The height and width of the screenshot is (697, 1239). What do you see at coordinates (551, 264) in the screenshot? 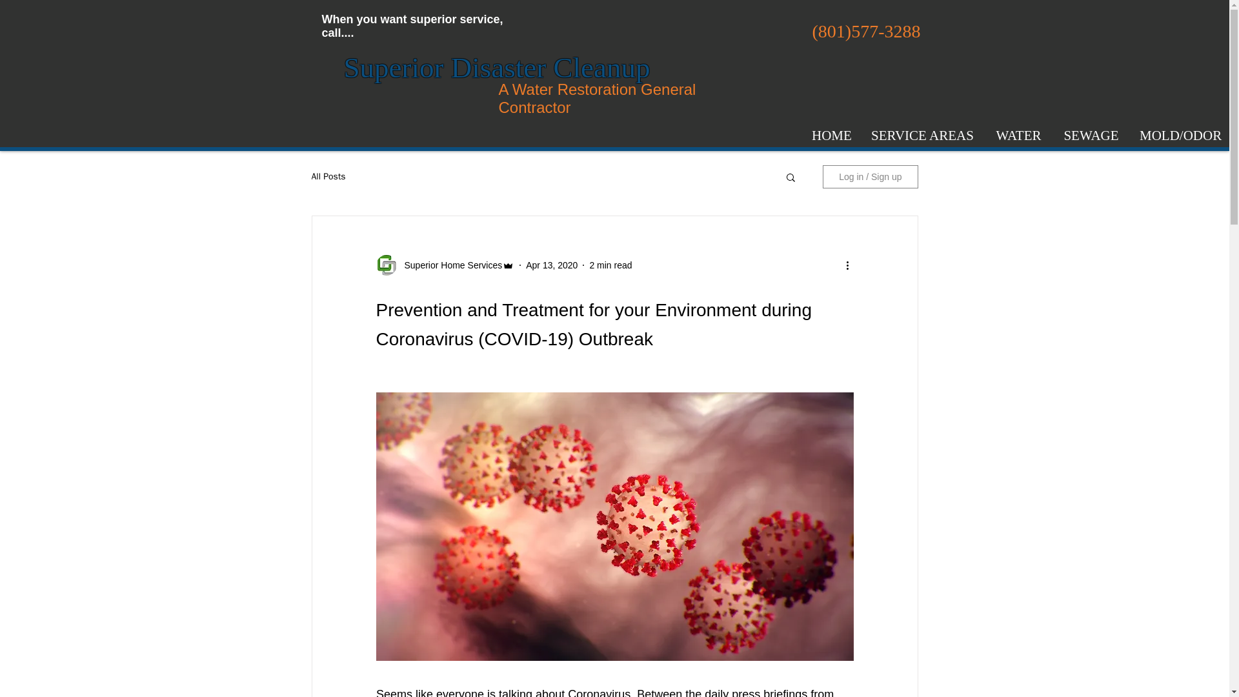
I see `Apr 13, 2020` at bounding box center [551, 264].